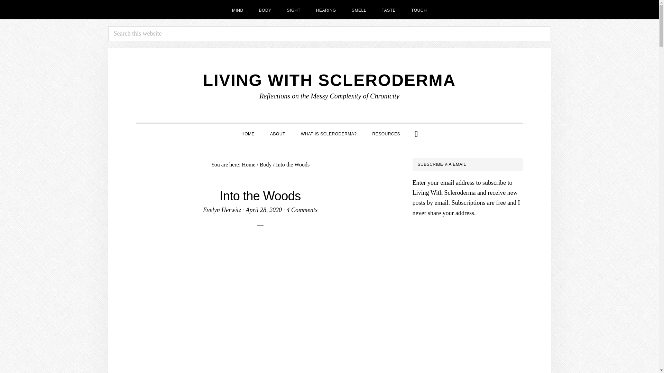  Describe the element at coordinates (389, 10) in the screenshot. I see `TASTE` at that location.